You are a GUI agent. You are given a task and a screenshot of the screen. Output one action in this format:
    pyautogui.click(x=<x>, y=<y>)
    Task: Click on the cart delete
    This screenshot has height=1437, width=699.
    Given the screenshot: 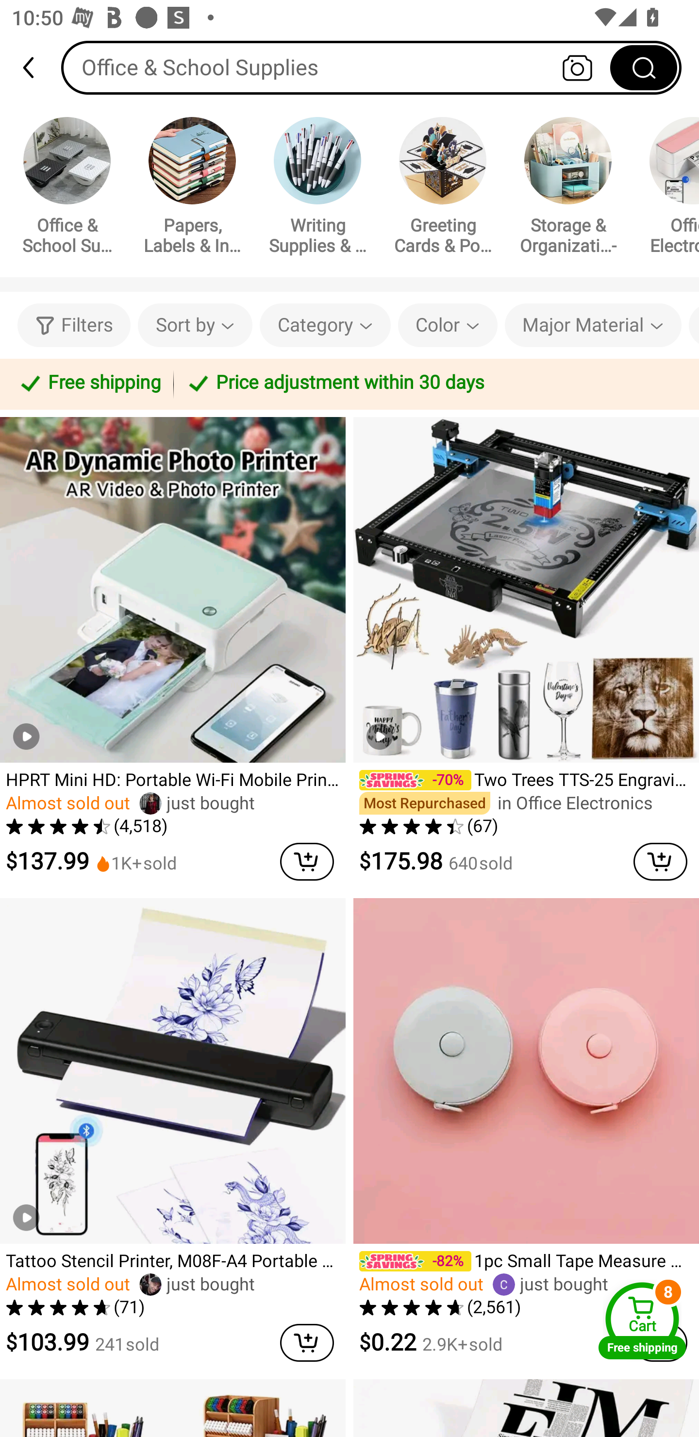 What is the action you would take?
    pyautogui.click(x=307, y=861)
    